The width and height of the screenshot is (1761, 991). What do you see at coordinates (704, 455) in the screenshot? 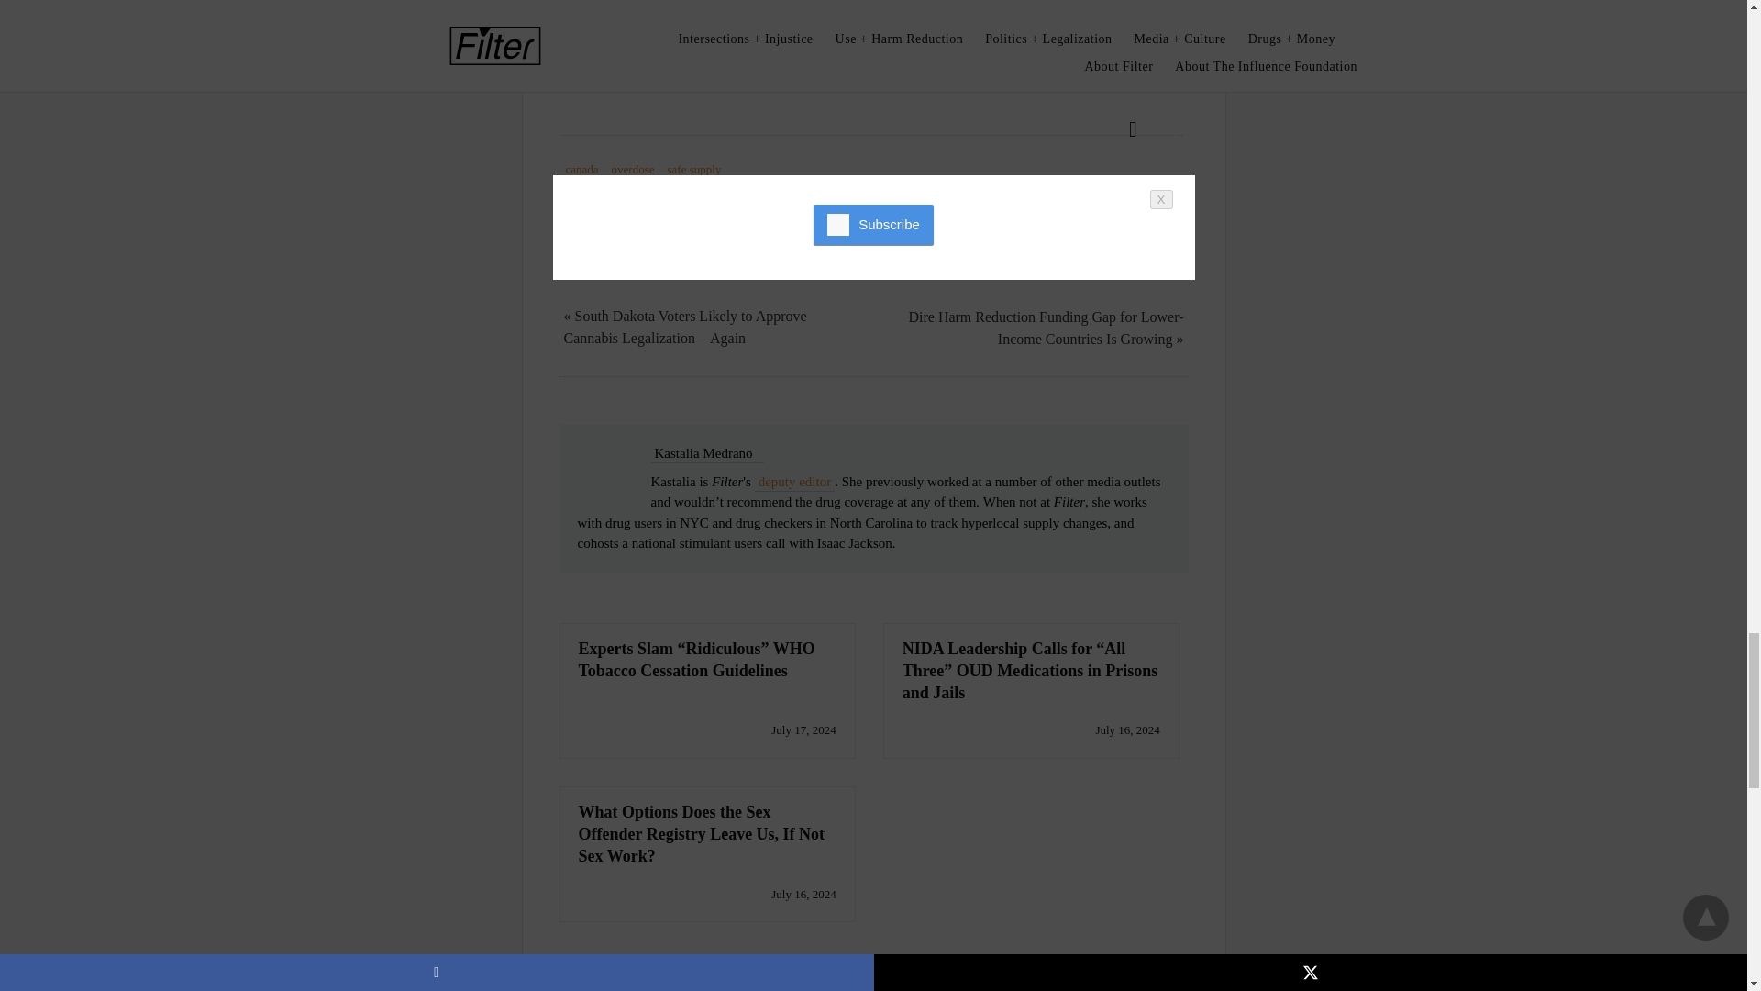
I see `Kastalia Medrano` at bounding box center [704, 455].